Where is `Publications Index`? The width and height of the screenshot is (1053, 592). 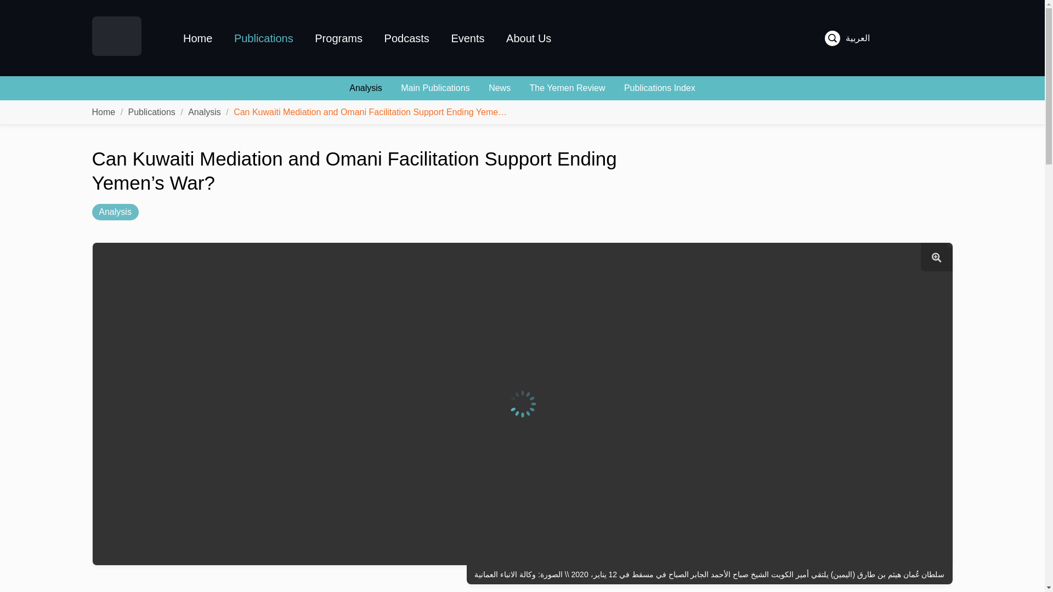 Publications Index is located at coordinates (659, 88).